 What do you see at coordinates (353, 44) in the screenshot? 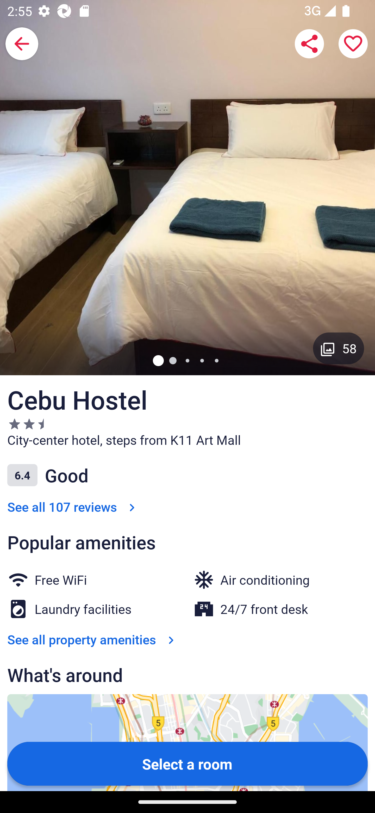
I see `Save property to a trip` at bounding box center [353, 44].